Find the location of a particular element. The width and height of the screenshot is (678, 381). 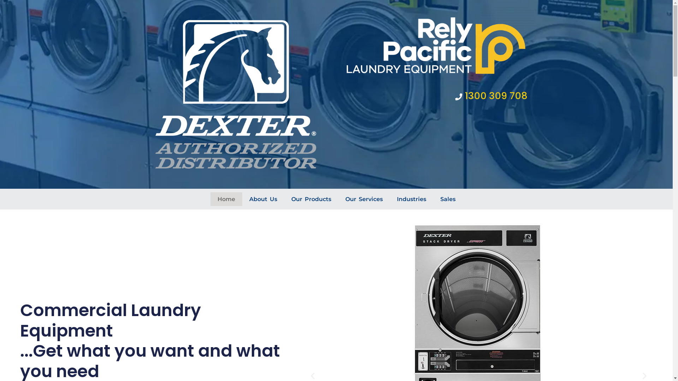

Industries is located at coordinates (412, 199).